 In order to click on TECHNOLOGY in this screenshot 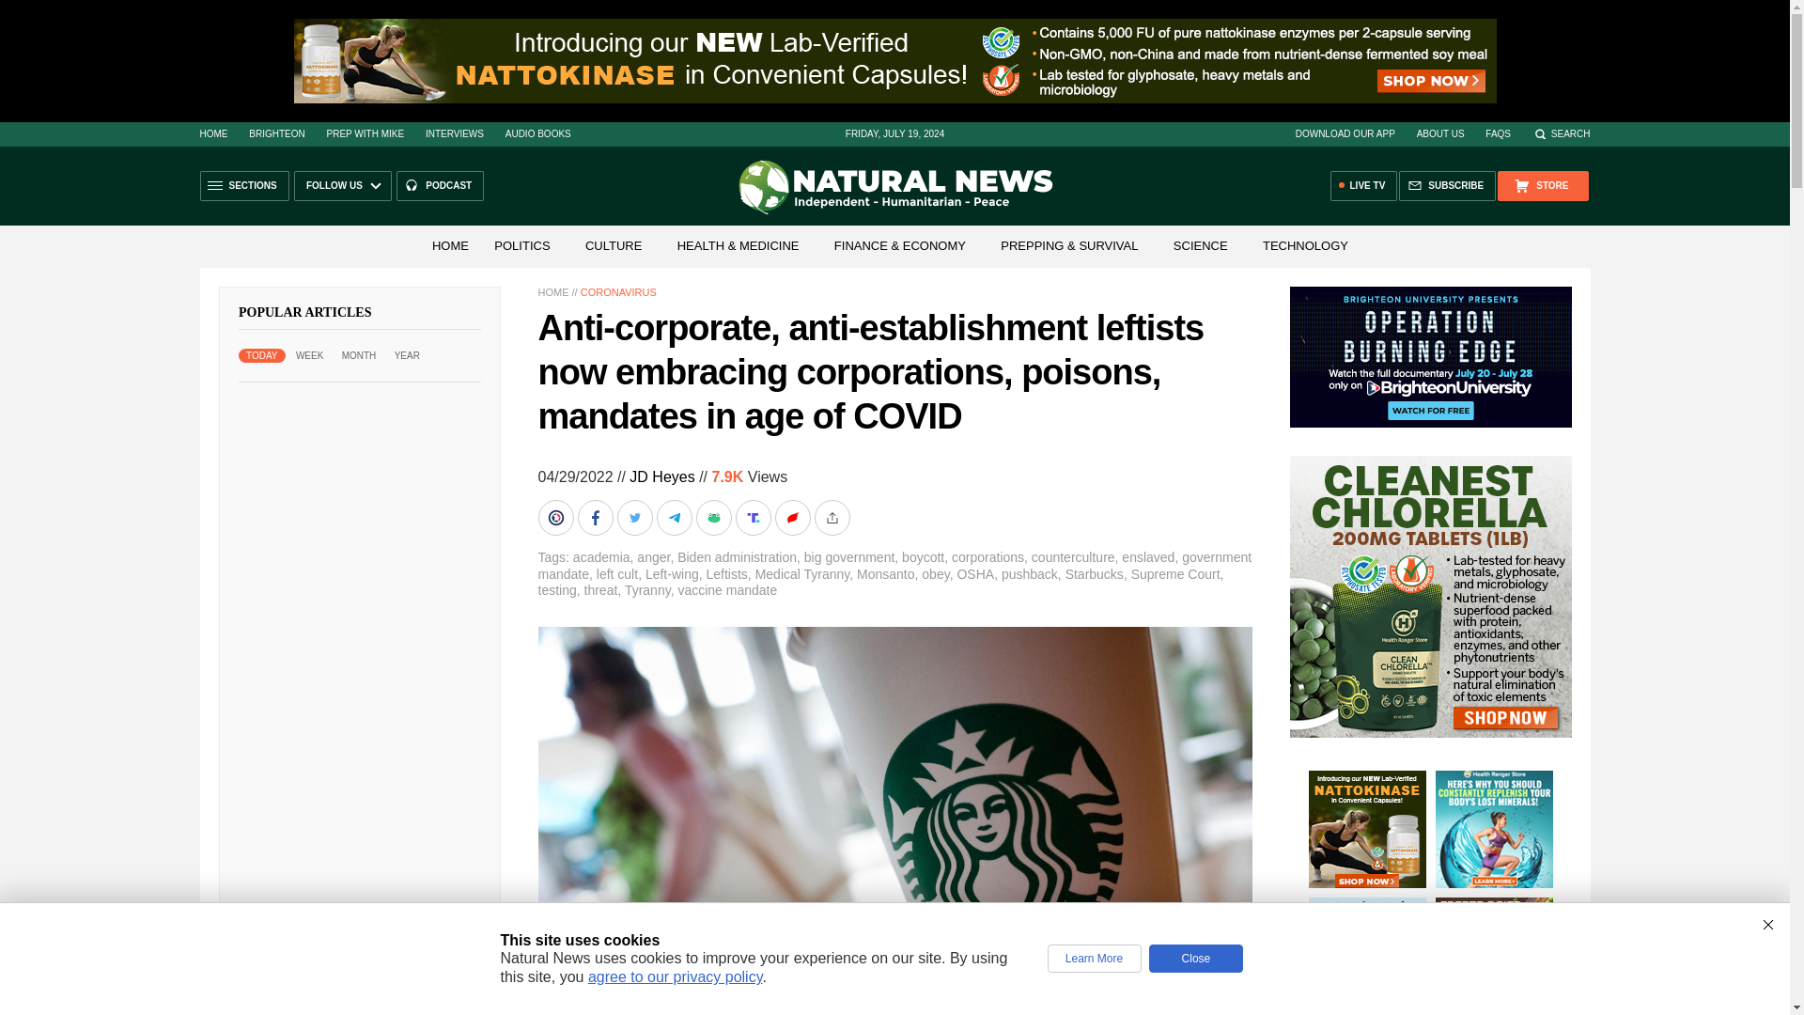, I will do `click(1306, 244)`.